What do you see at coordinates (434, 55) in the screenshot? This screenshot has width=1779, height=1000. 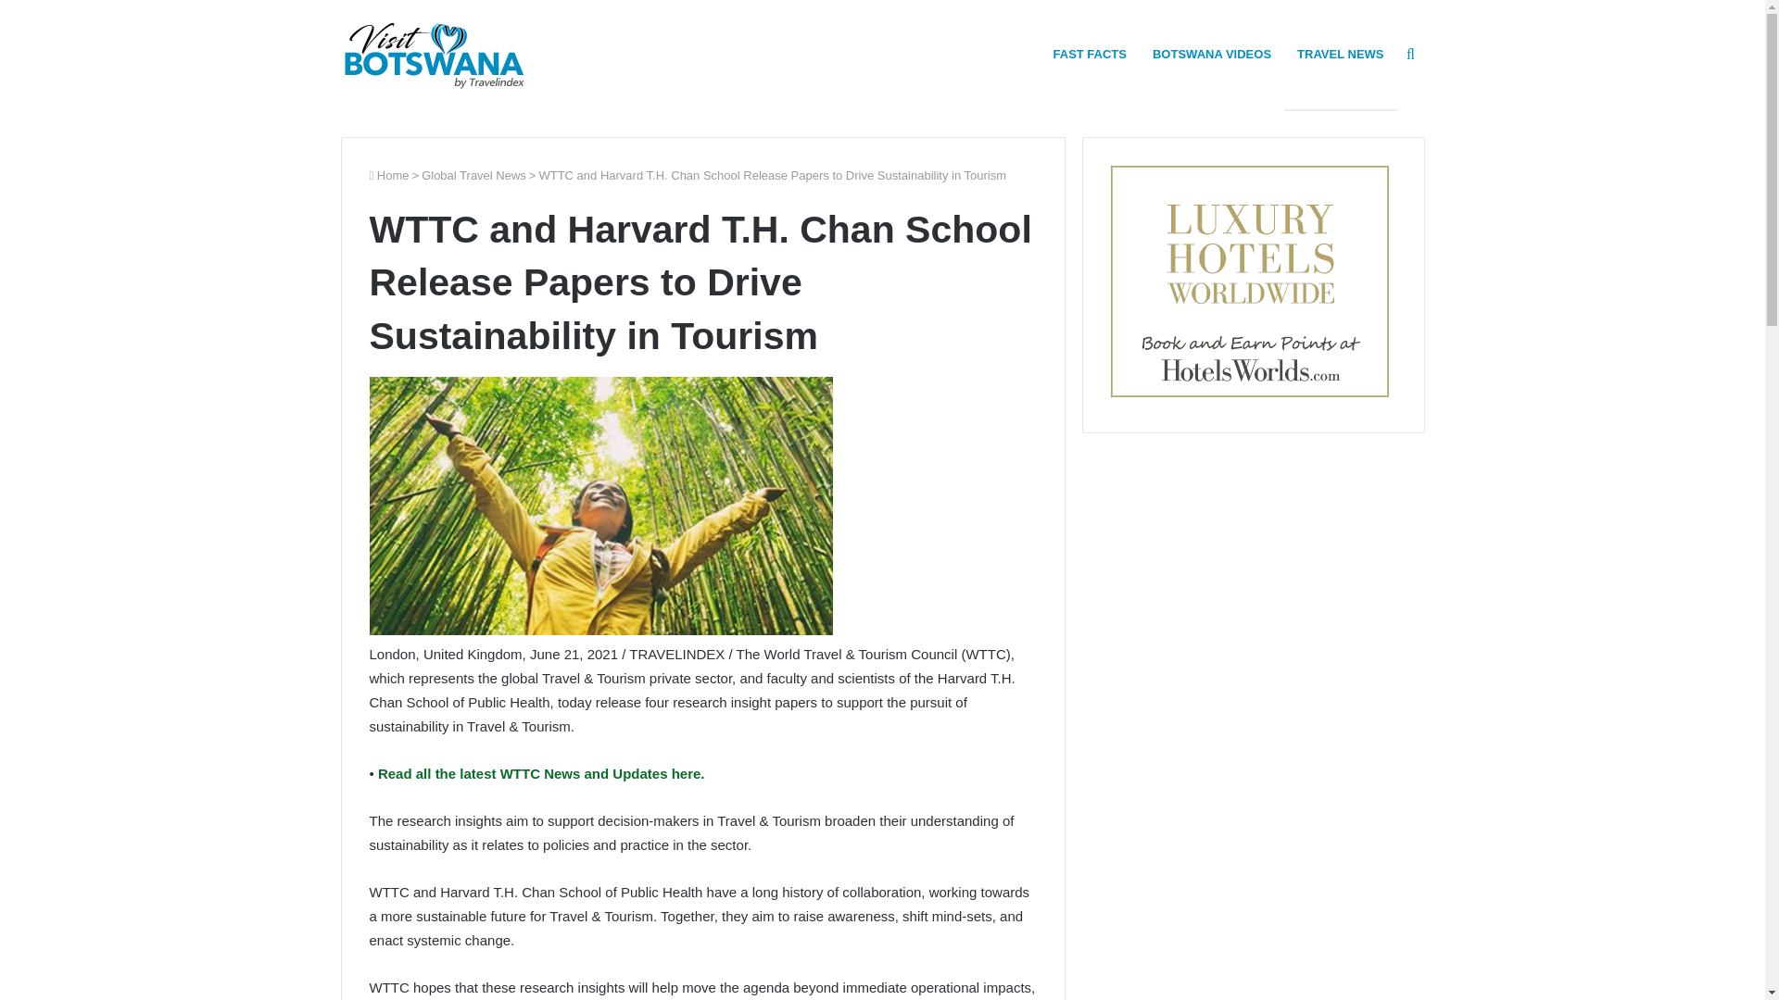 I see `Visit Botswana` at bounding box center [434, 55].